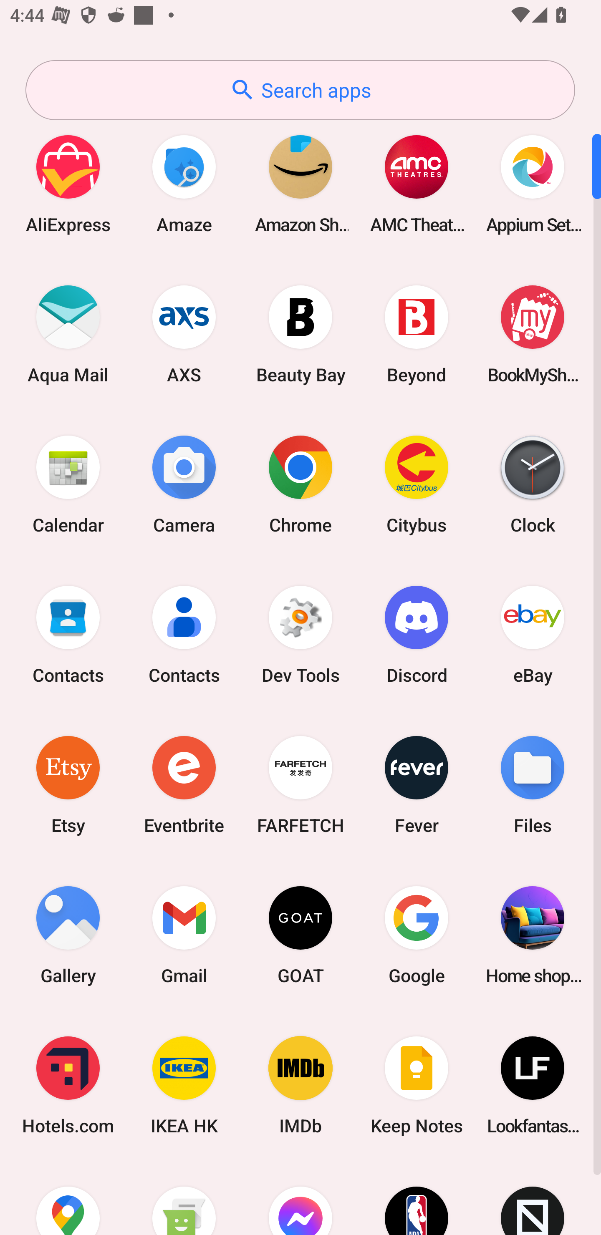  I want to click on AliExpress, so click(68, 184).